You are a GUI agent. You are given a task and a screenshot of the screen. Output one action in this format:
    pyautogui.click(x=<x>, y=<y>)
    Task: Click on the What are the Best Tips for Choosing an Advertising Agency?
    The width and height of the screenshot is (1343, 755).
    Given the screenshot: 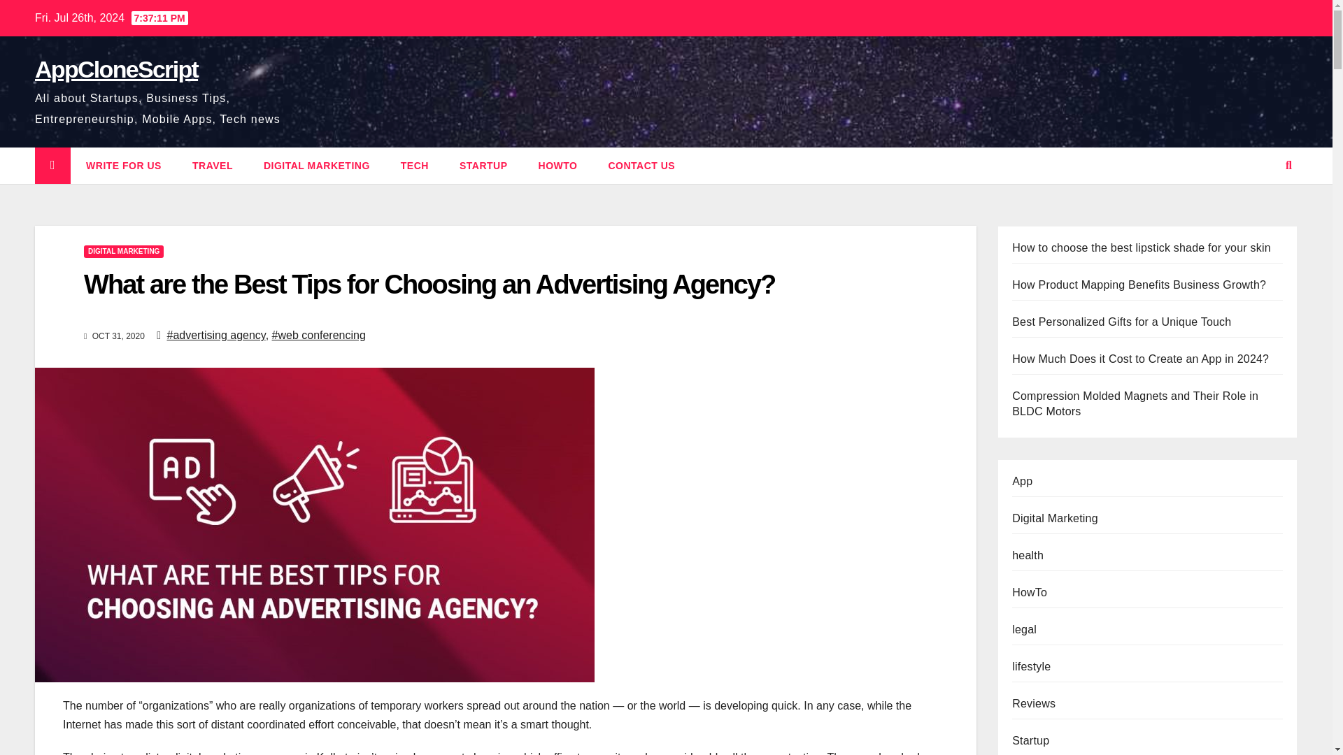 What is the action you would take?
    pyautogui.click(x=429, y=284)
    